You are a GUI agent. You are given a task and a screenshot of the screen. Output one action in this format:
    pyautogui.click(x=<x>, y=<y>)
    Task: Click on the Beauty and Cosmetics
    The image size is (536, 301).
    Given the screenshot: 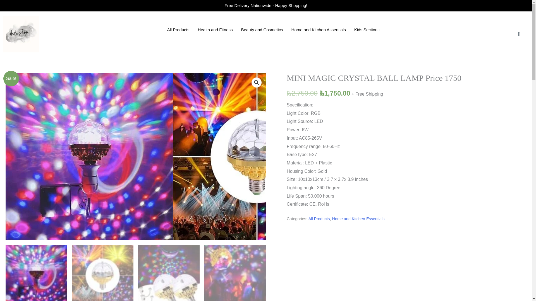 What is the action you would take?
    pyautogui.click(x=262, y=30)
    